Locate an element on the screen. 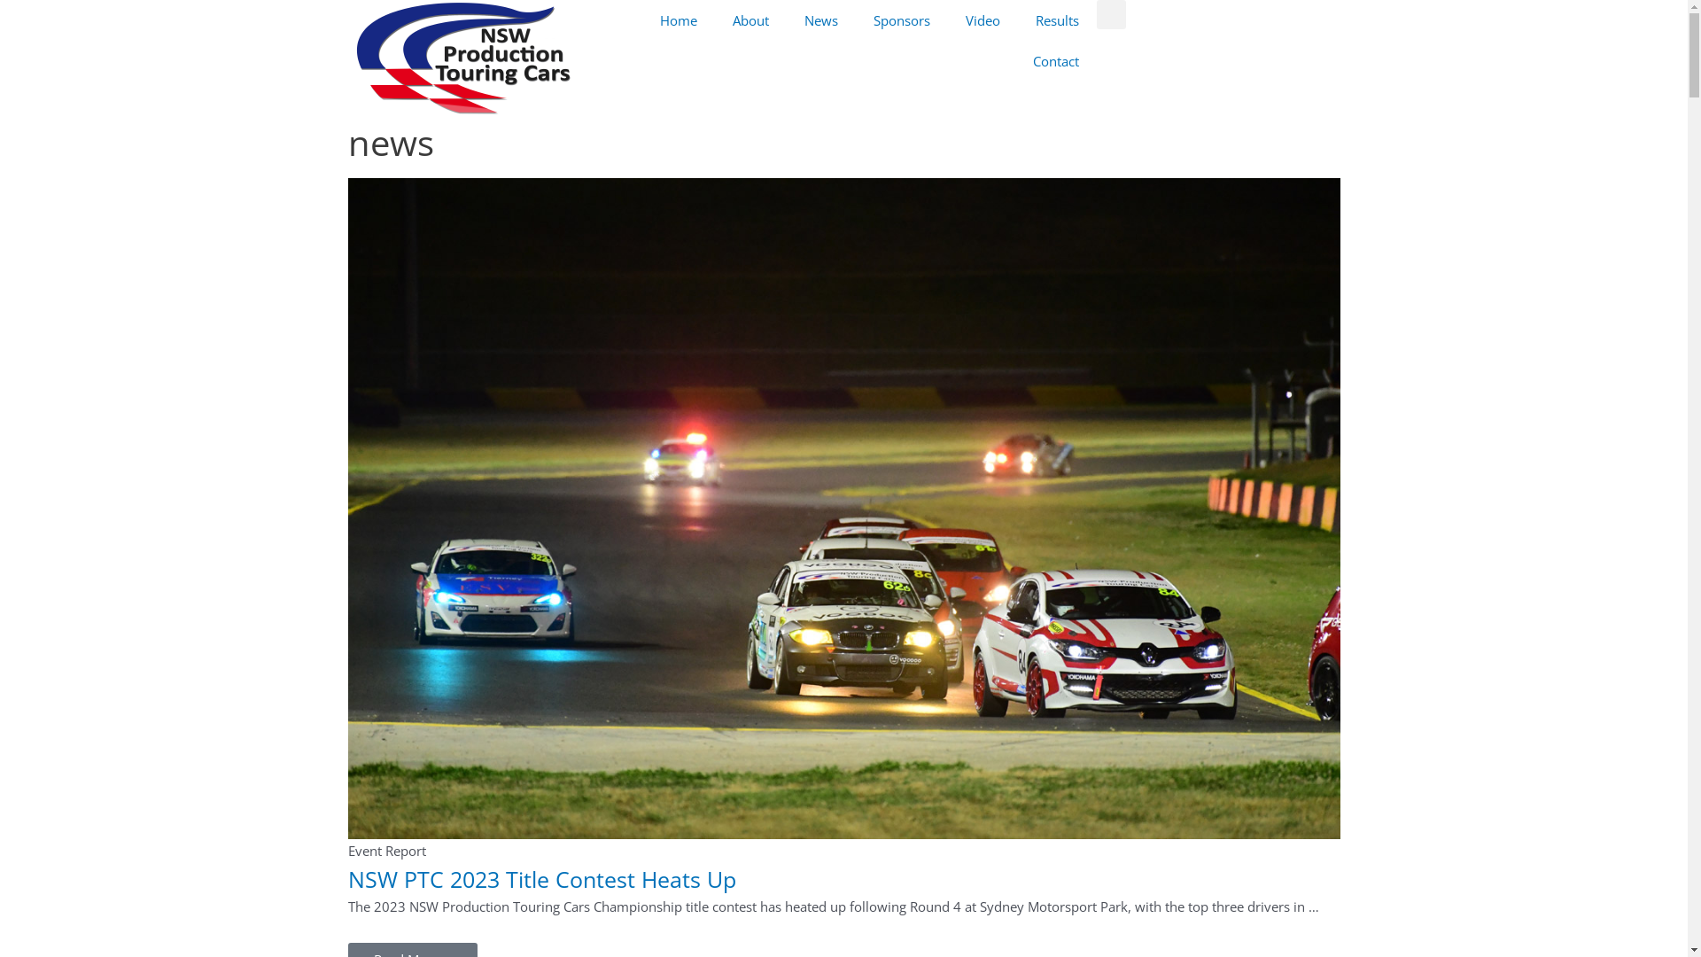 The height and width of the screenshot is (957, 1701). Results is located at coordinates (1056, 20).